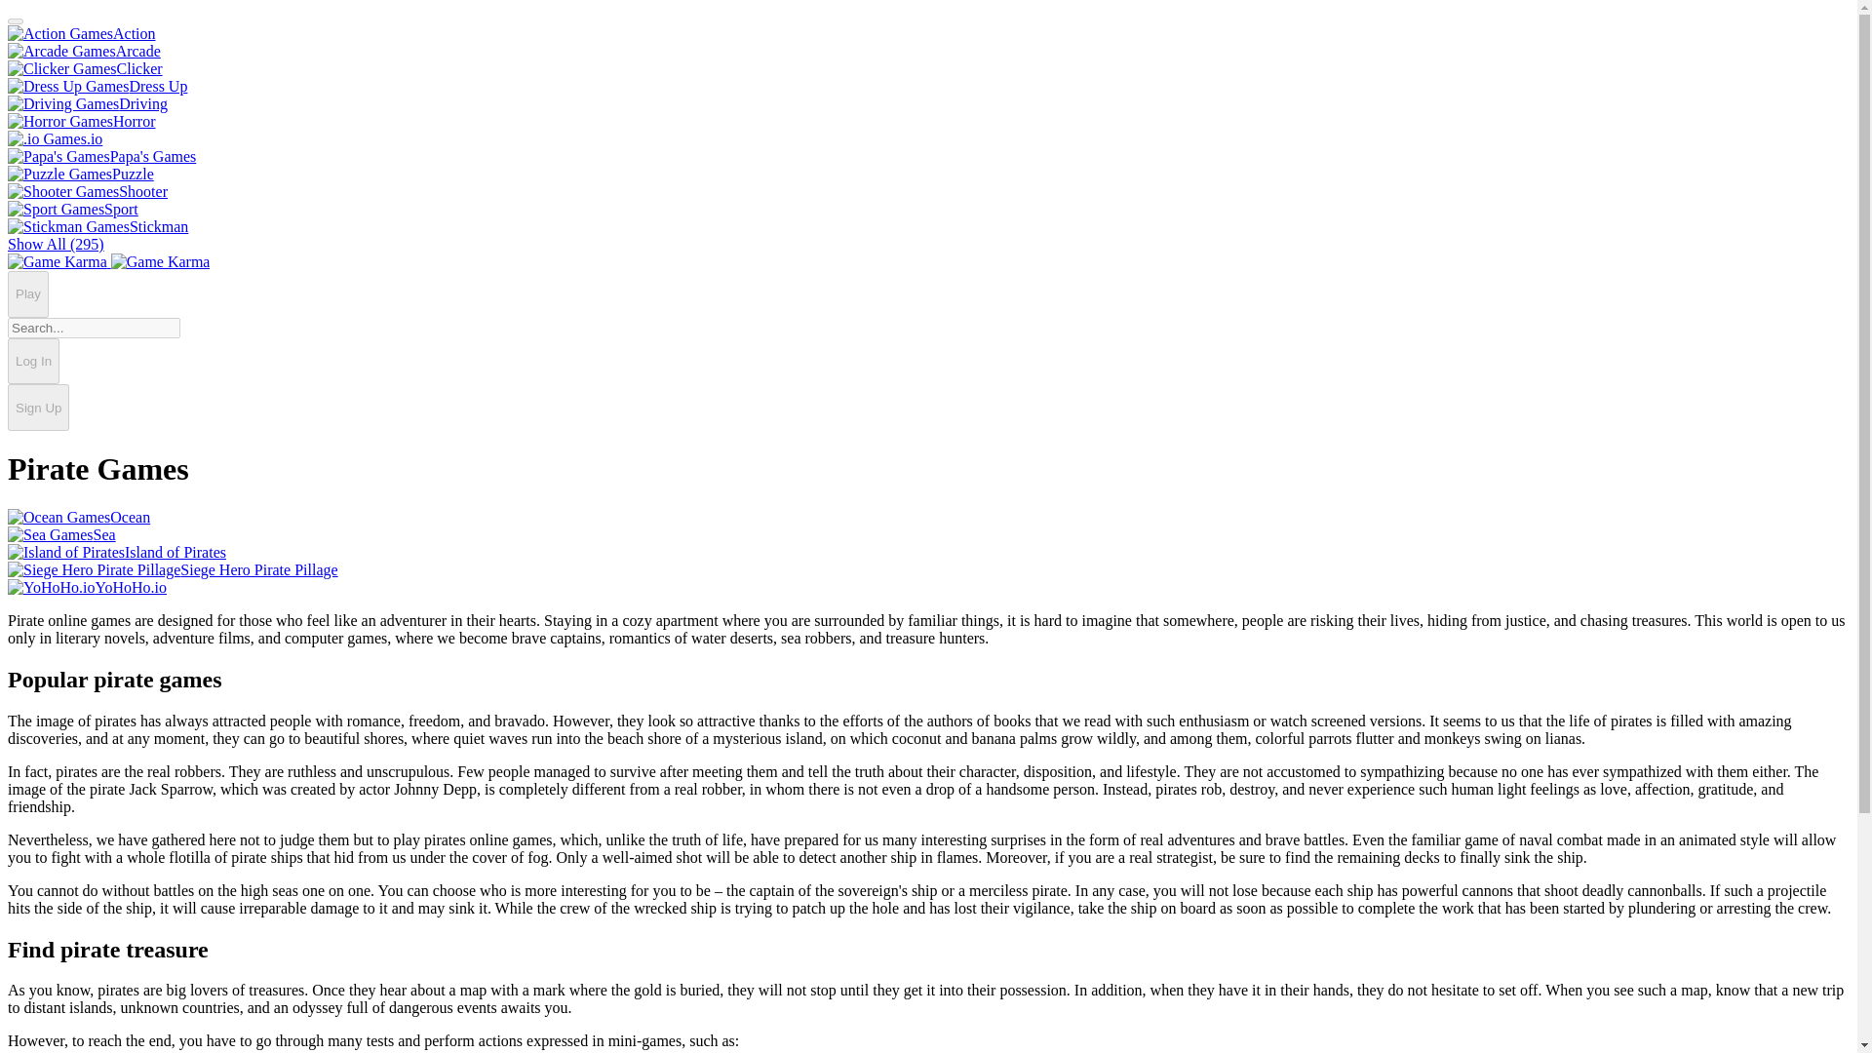 The height and width of the screenshot is (1053, 1872). What do you see at coordinates (86, 587) in the screenshot?
I see `YoHoHo.io` at bounding box center [86, 587].